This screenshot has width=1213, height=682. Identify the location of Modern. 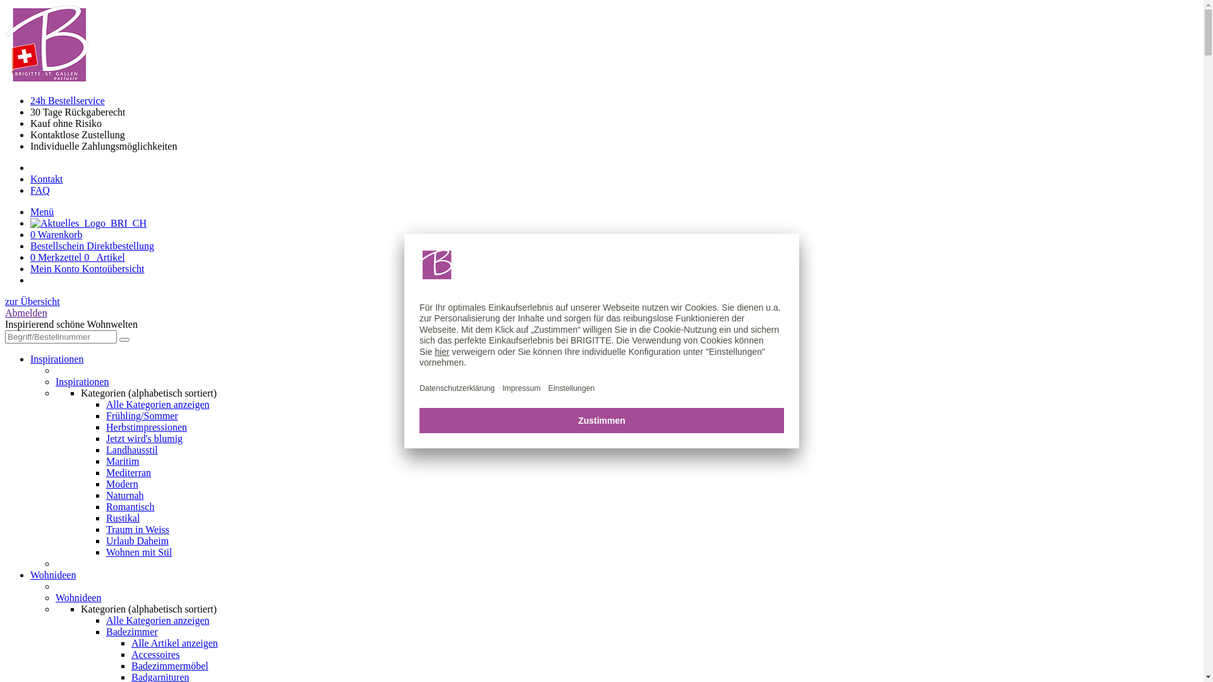
(123, 484).